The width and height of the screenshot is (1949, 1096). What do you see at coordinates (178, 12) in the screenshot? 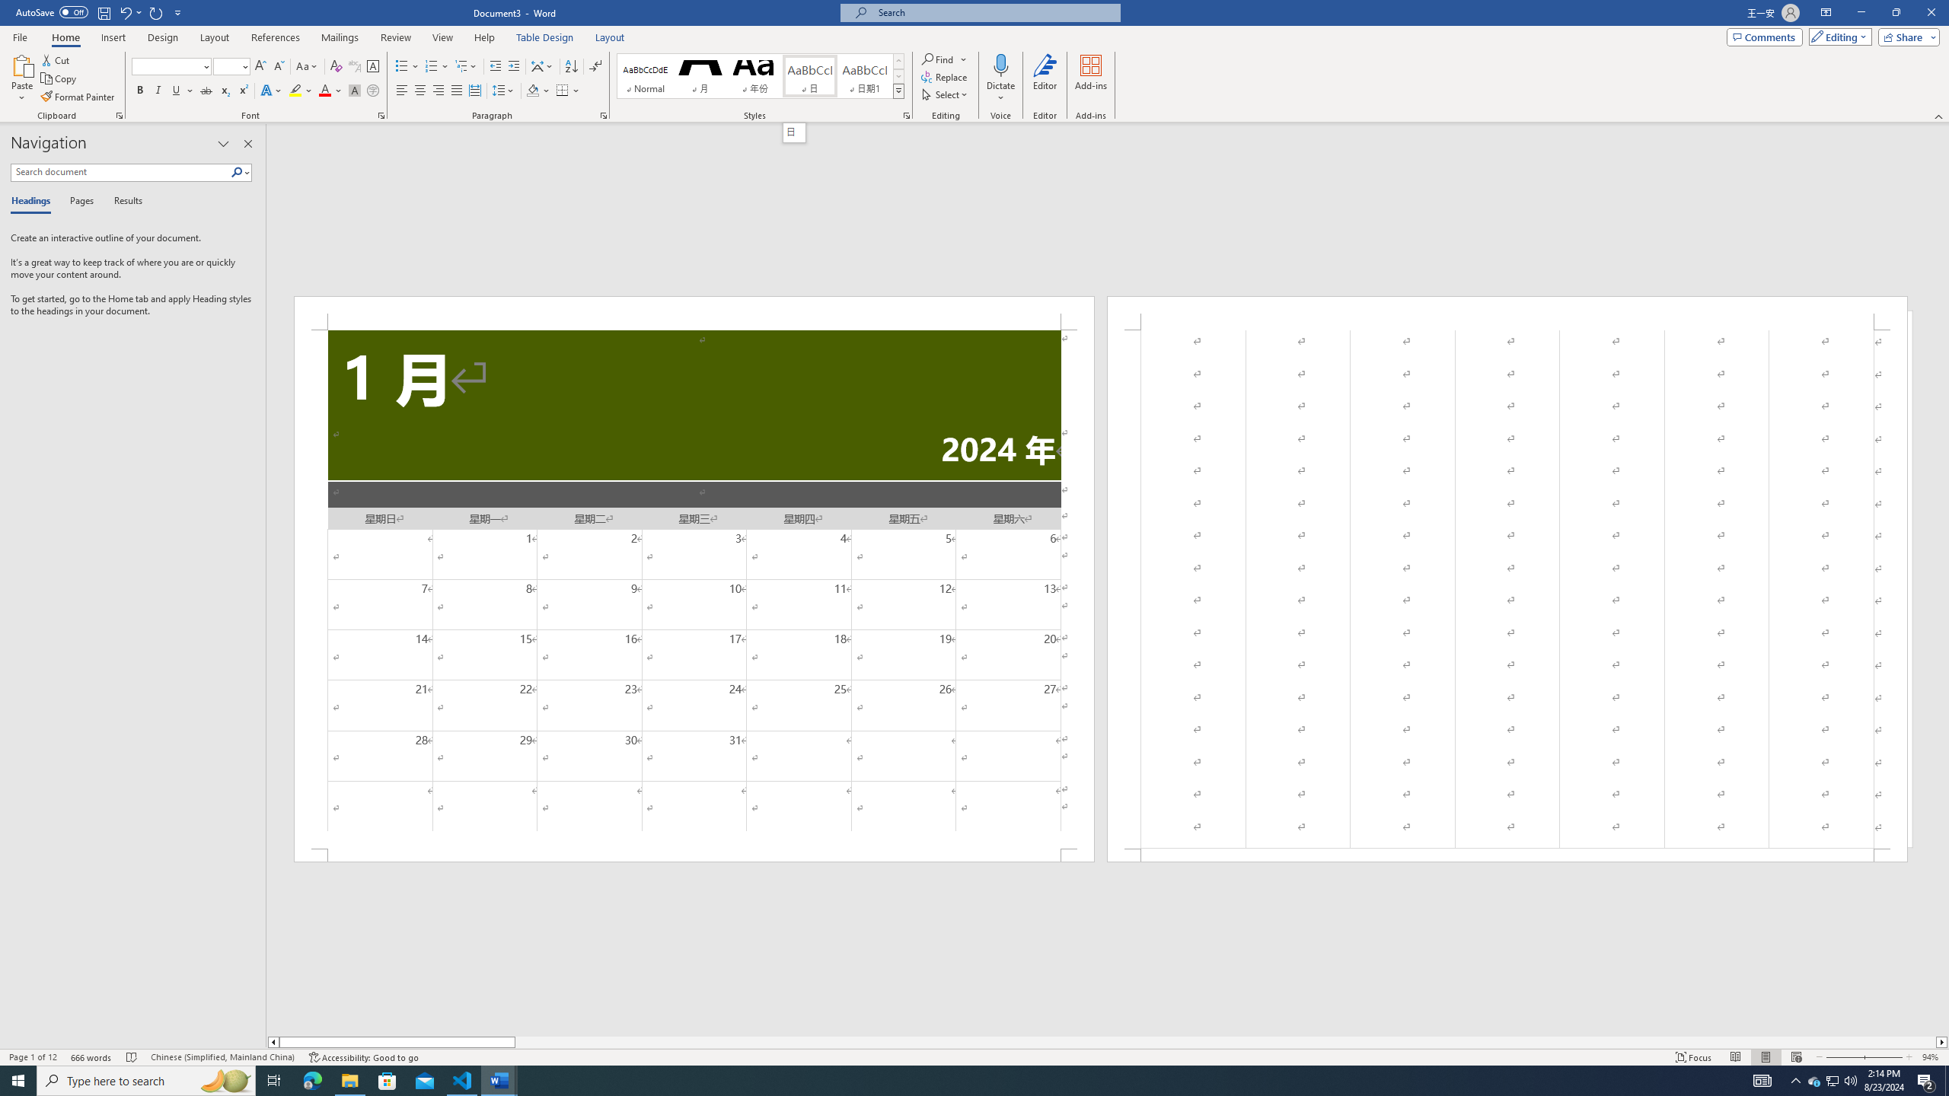
I see `Customize Quick Access Toolbar` at bounding box center [178, 12].